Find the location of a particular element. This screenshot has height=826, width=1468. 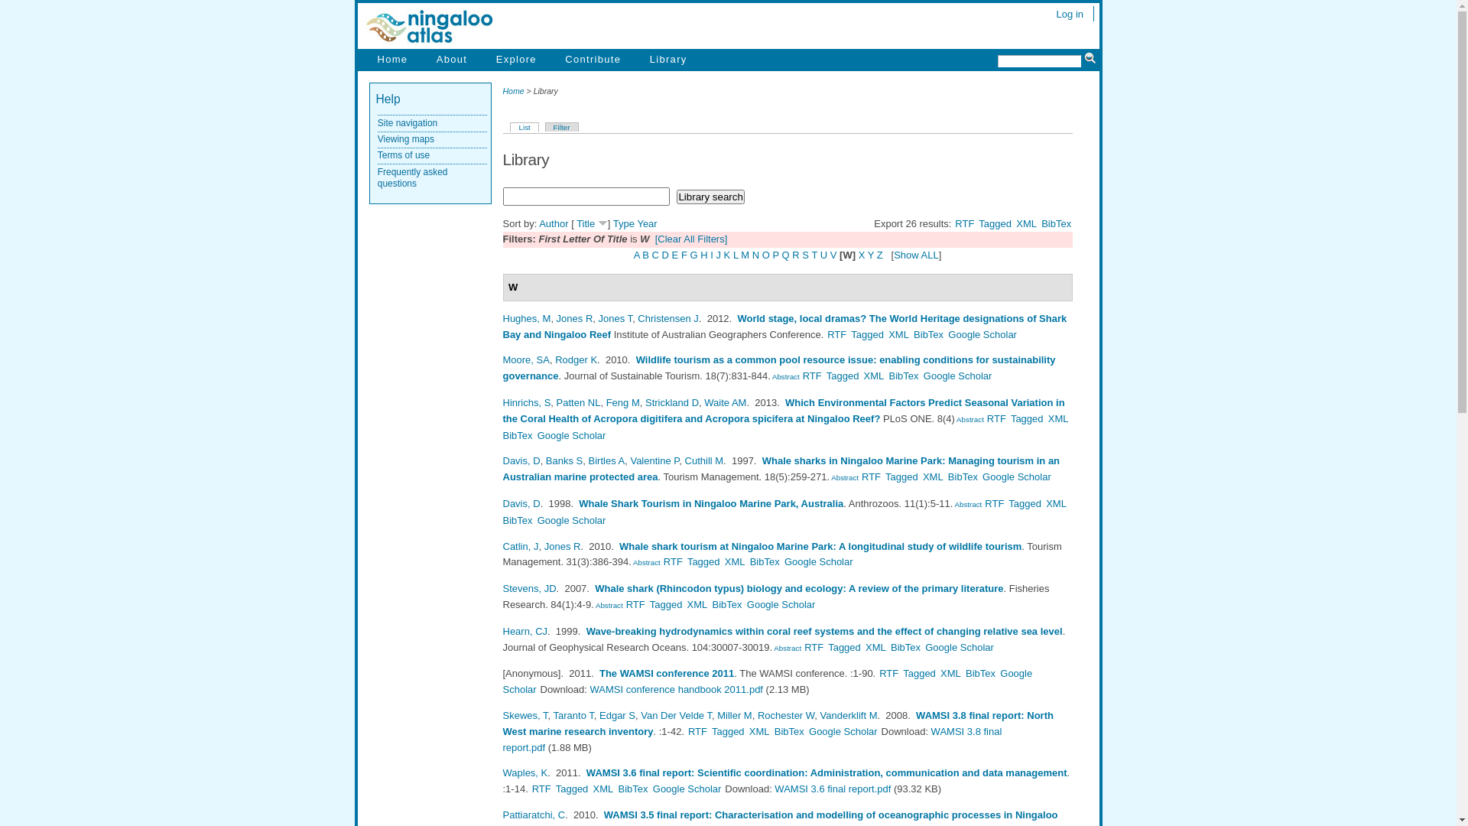

Tagged is located at coordinates (844, 647).